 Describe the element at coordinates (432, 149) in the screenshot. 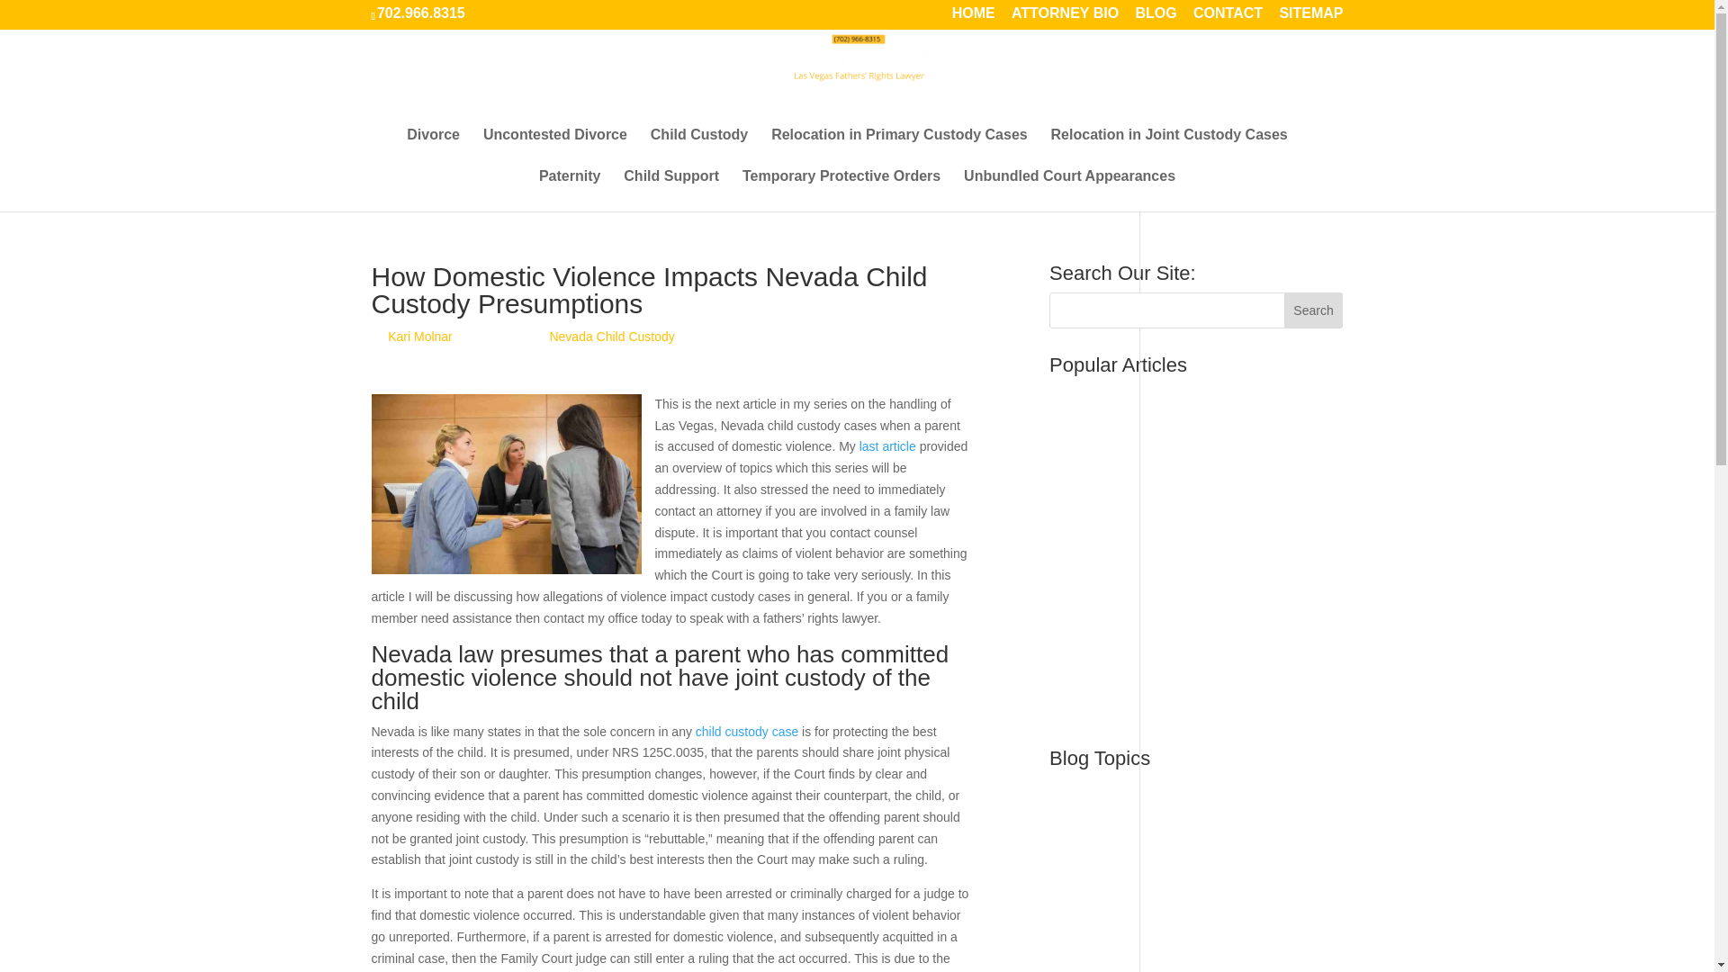

I see `Divorce` at that location.